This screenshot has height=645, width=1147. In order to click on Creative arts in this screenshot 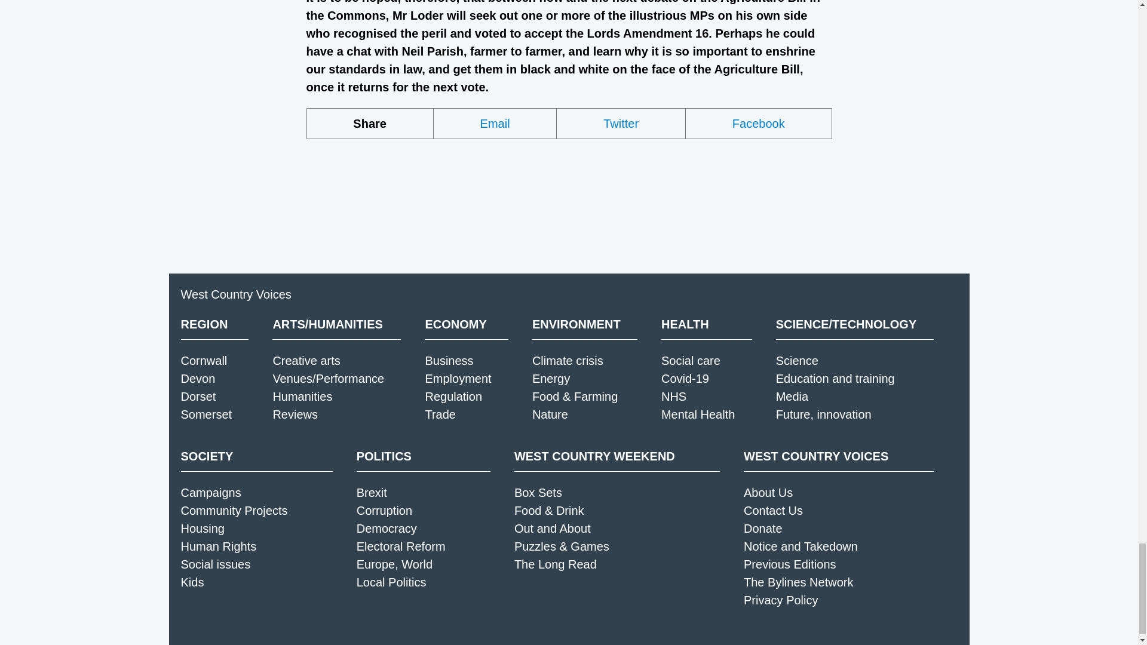, I will do `click(306, 360)`.